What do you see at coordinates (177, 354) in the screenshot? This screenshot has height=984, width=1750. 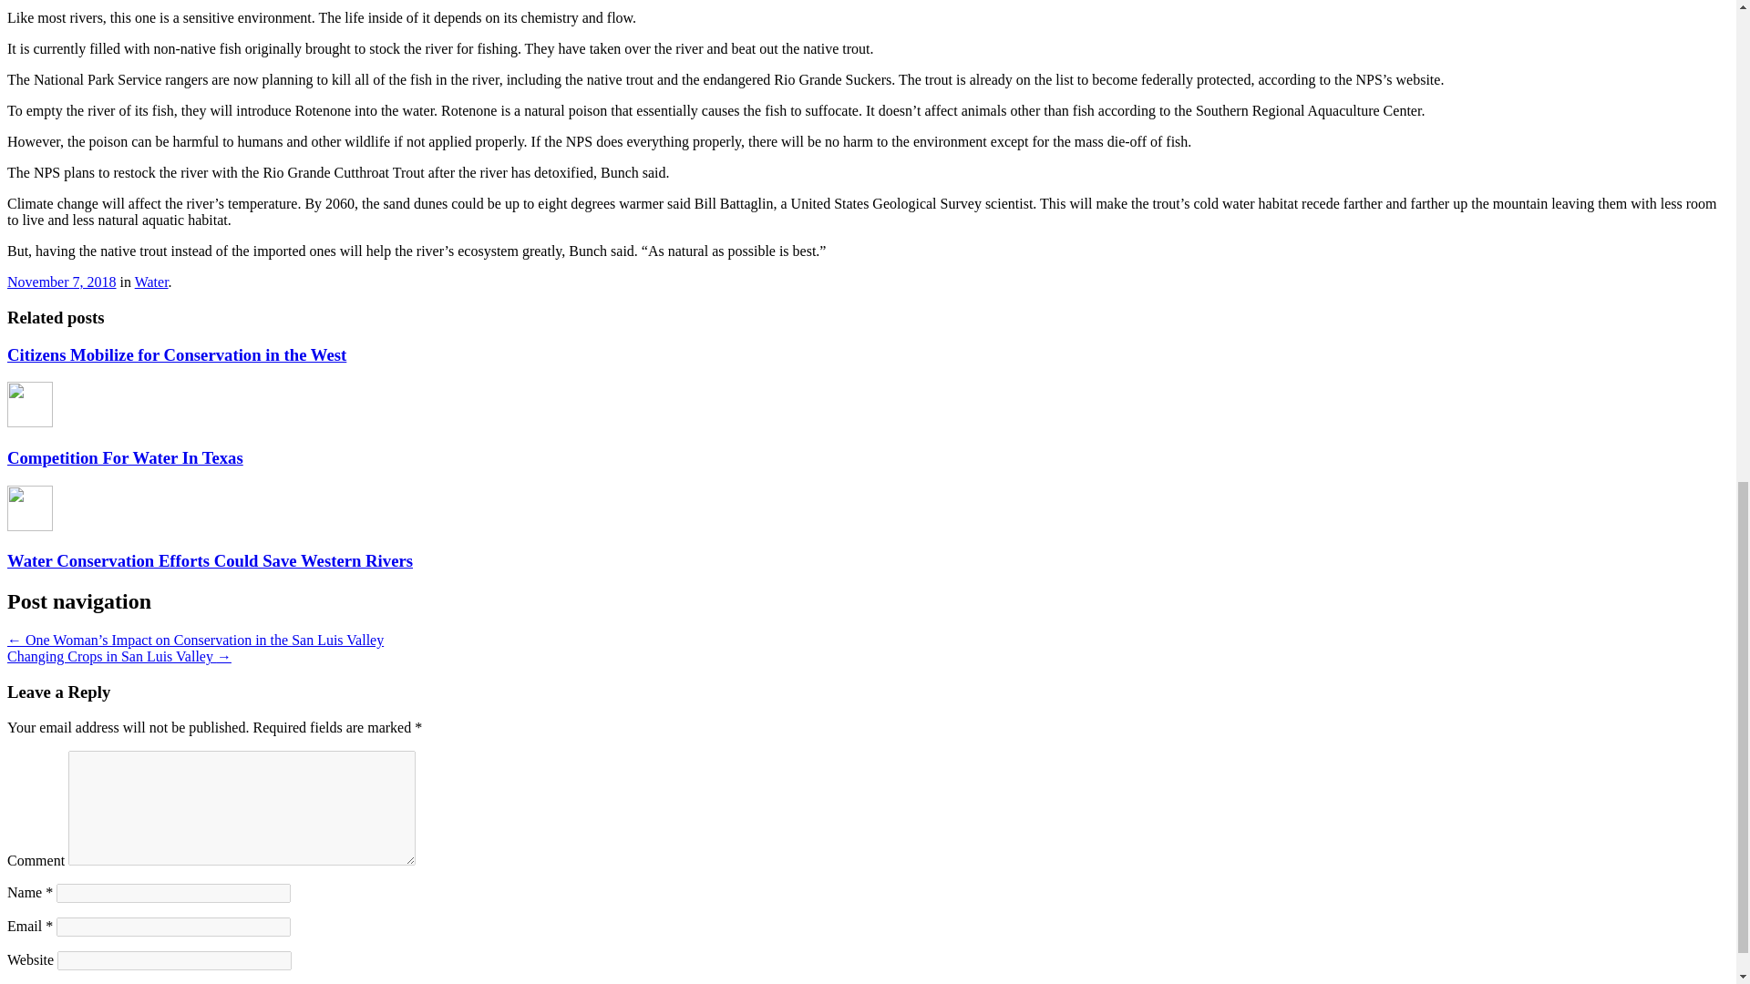 I see `Citizens Mobilize for Conservation in the West` at bounding box center [177, 354].